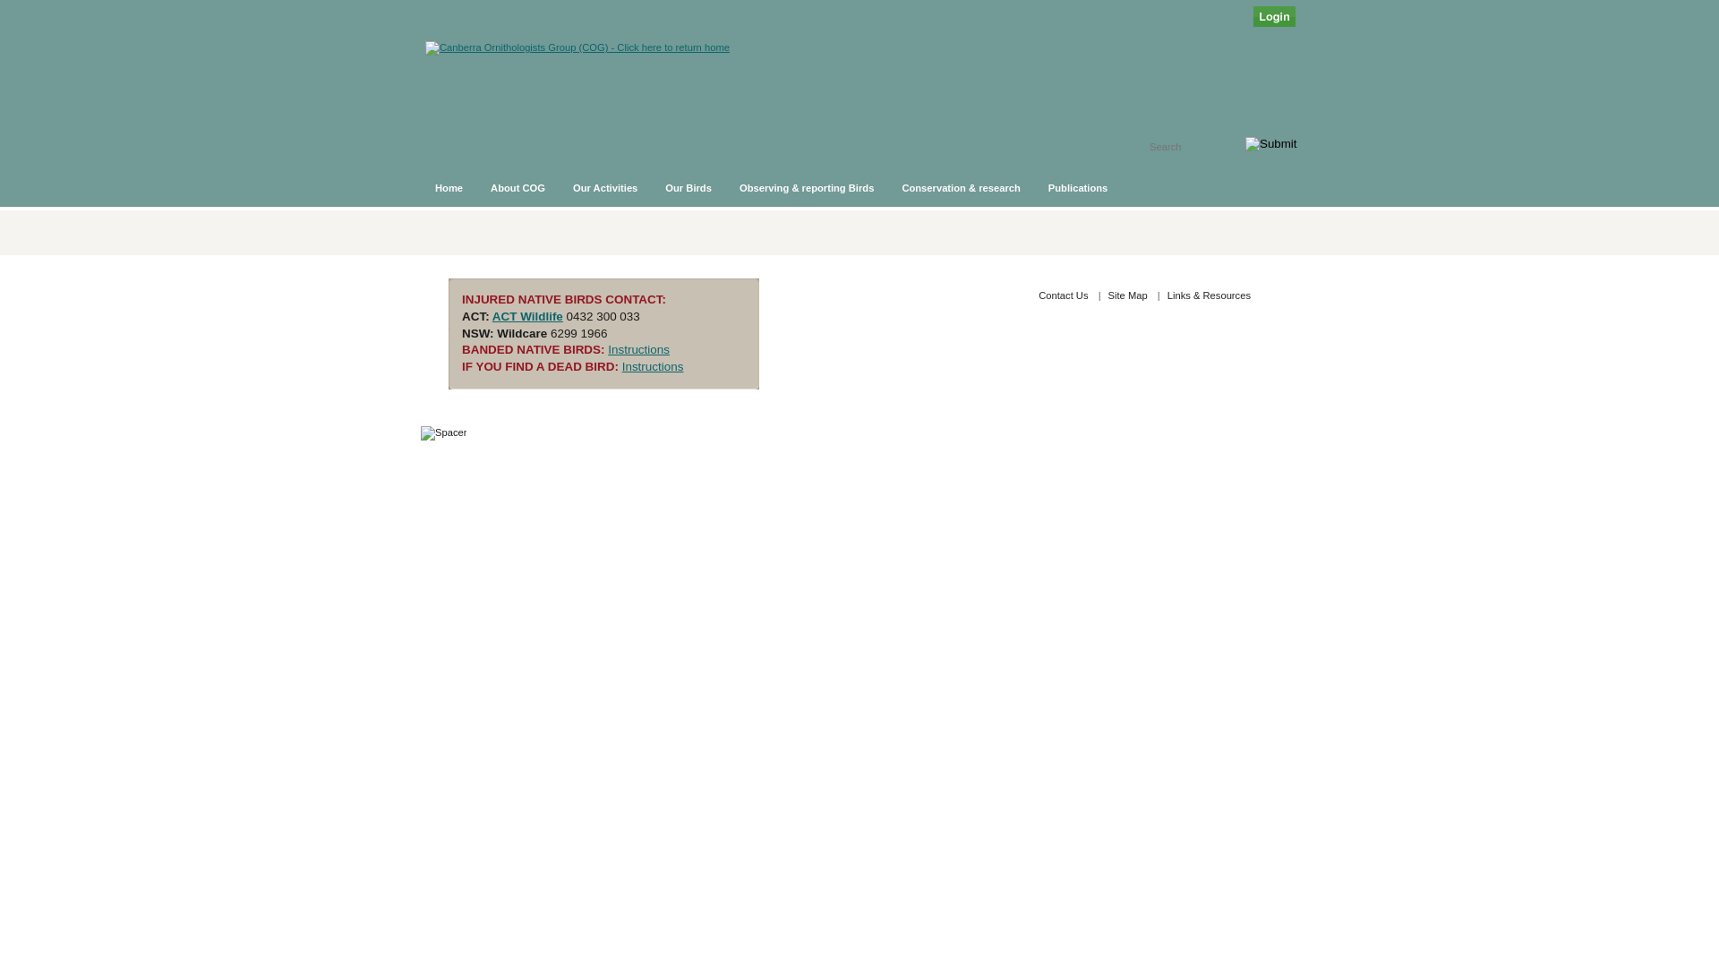 The height and width of the screenshot is (967, 1719). What do you see at coordinates (1209, 295) in the screenshot?
I see `Links & Resources` at bounding box center [1209, 295].